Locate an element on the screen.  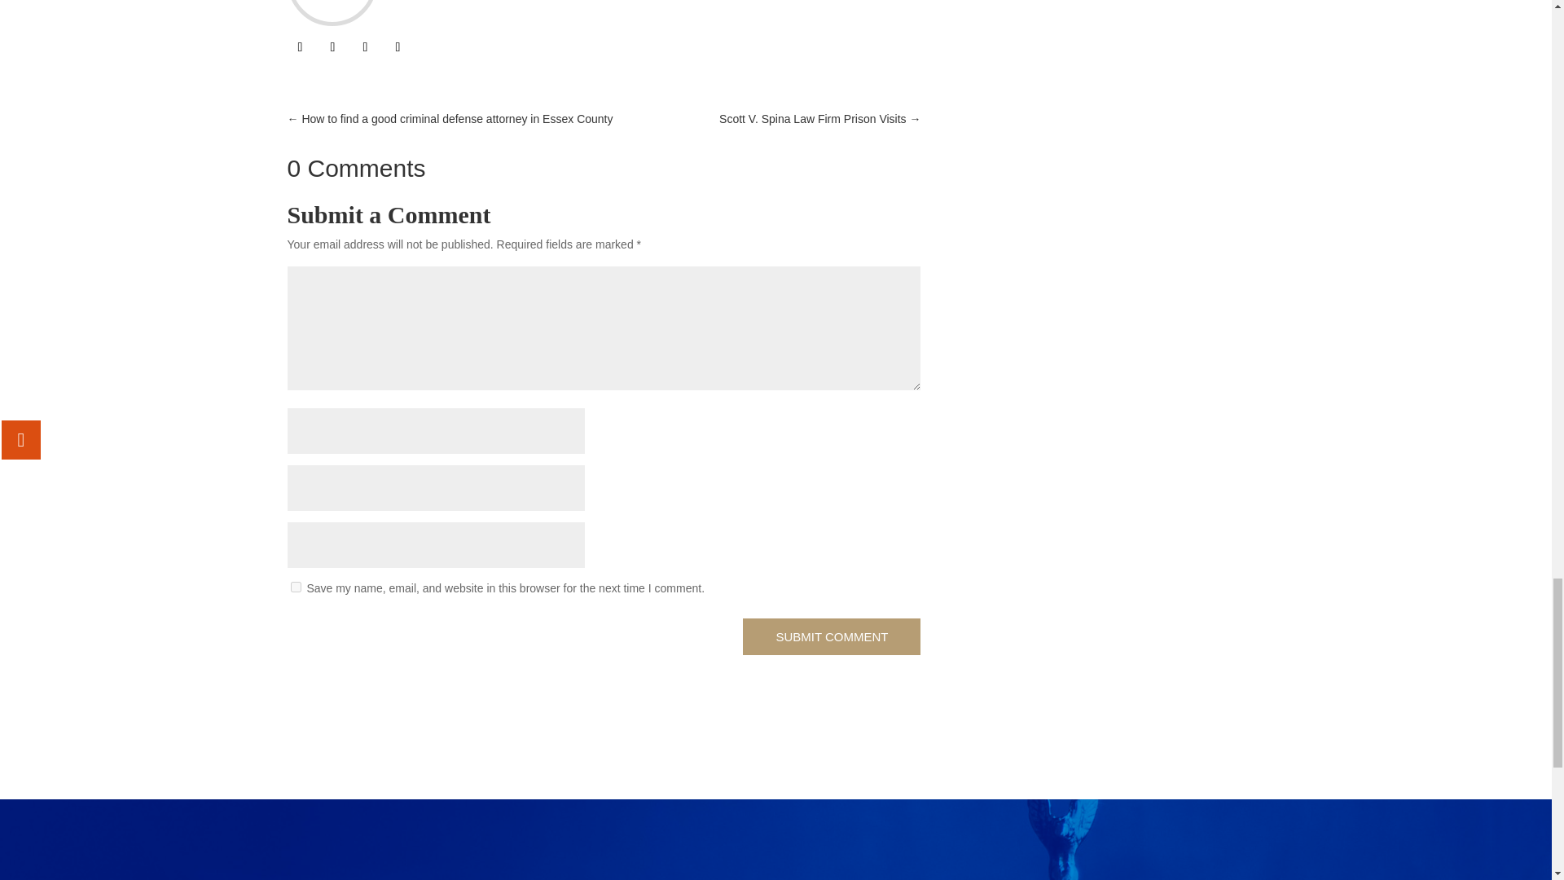
Follow on Instagram is located at coordinates (398, 47).